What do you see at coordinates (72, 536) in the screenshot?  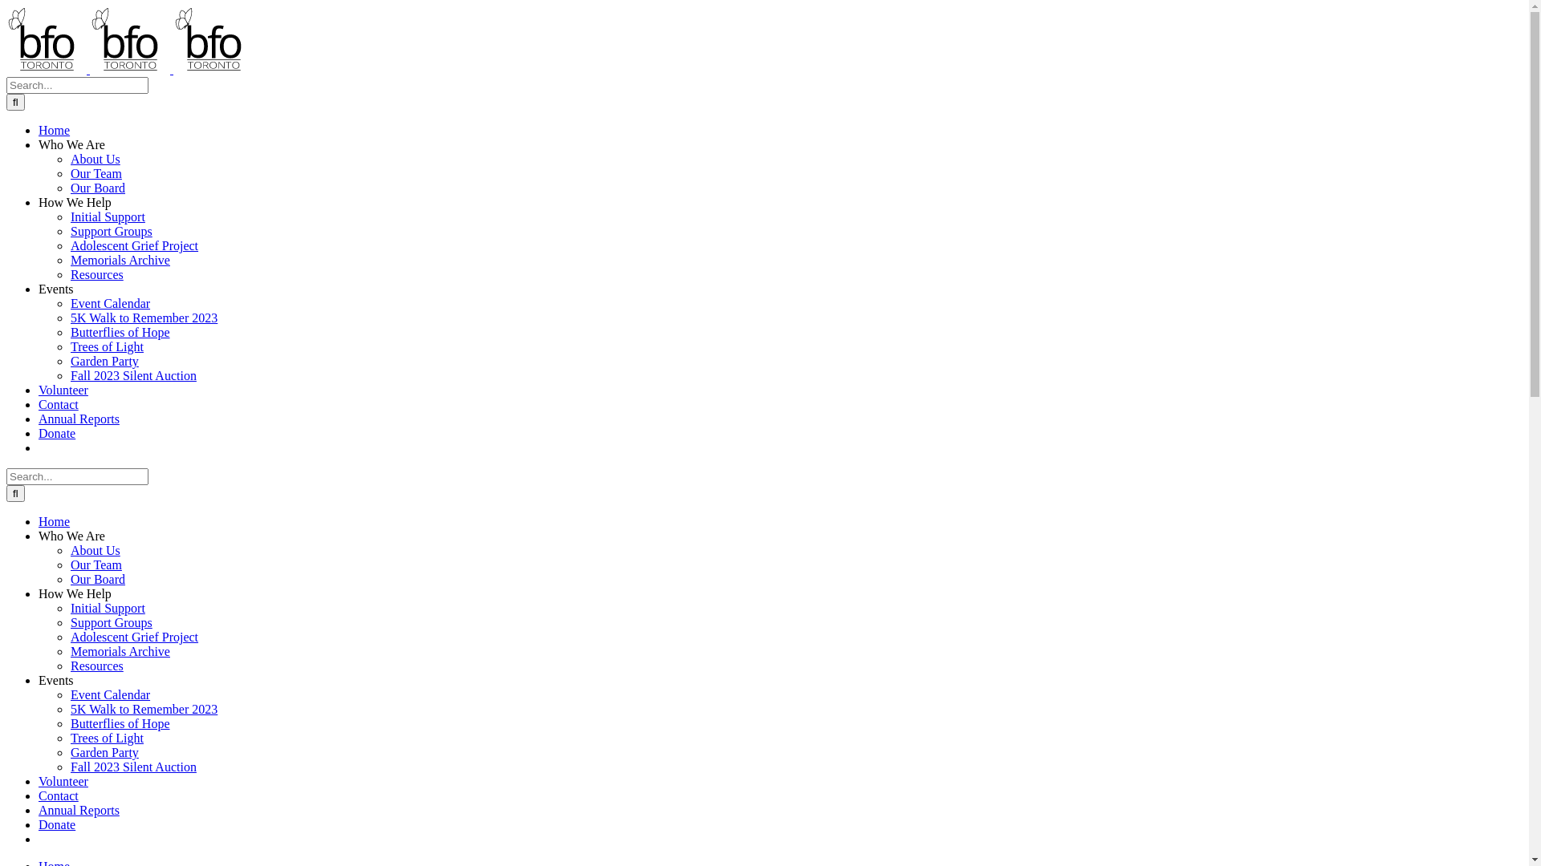 I see `Who We Are` at bounding box center [72, 536].